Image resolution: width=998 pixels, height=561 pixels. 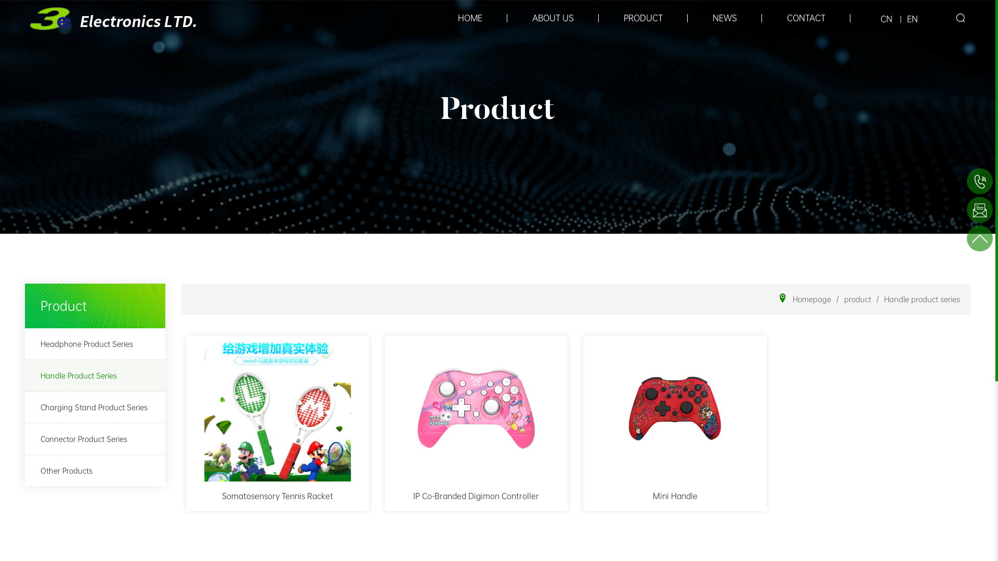 I want to click on Headphone Product Series, so click(x=95, y=344).